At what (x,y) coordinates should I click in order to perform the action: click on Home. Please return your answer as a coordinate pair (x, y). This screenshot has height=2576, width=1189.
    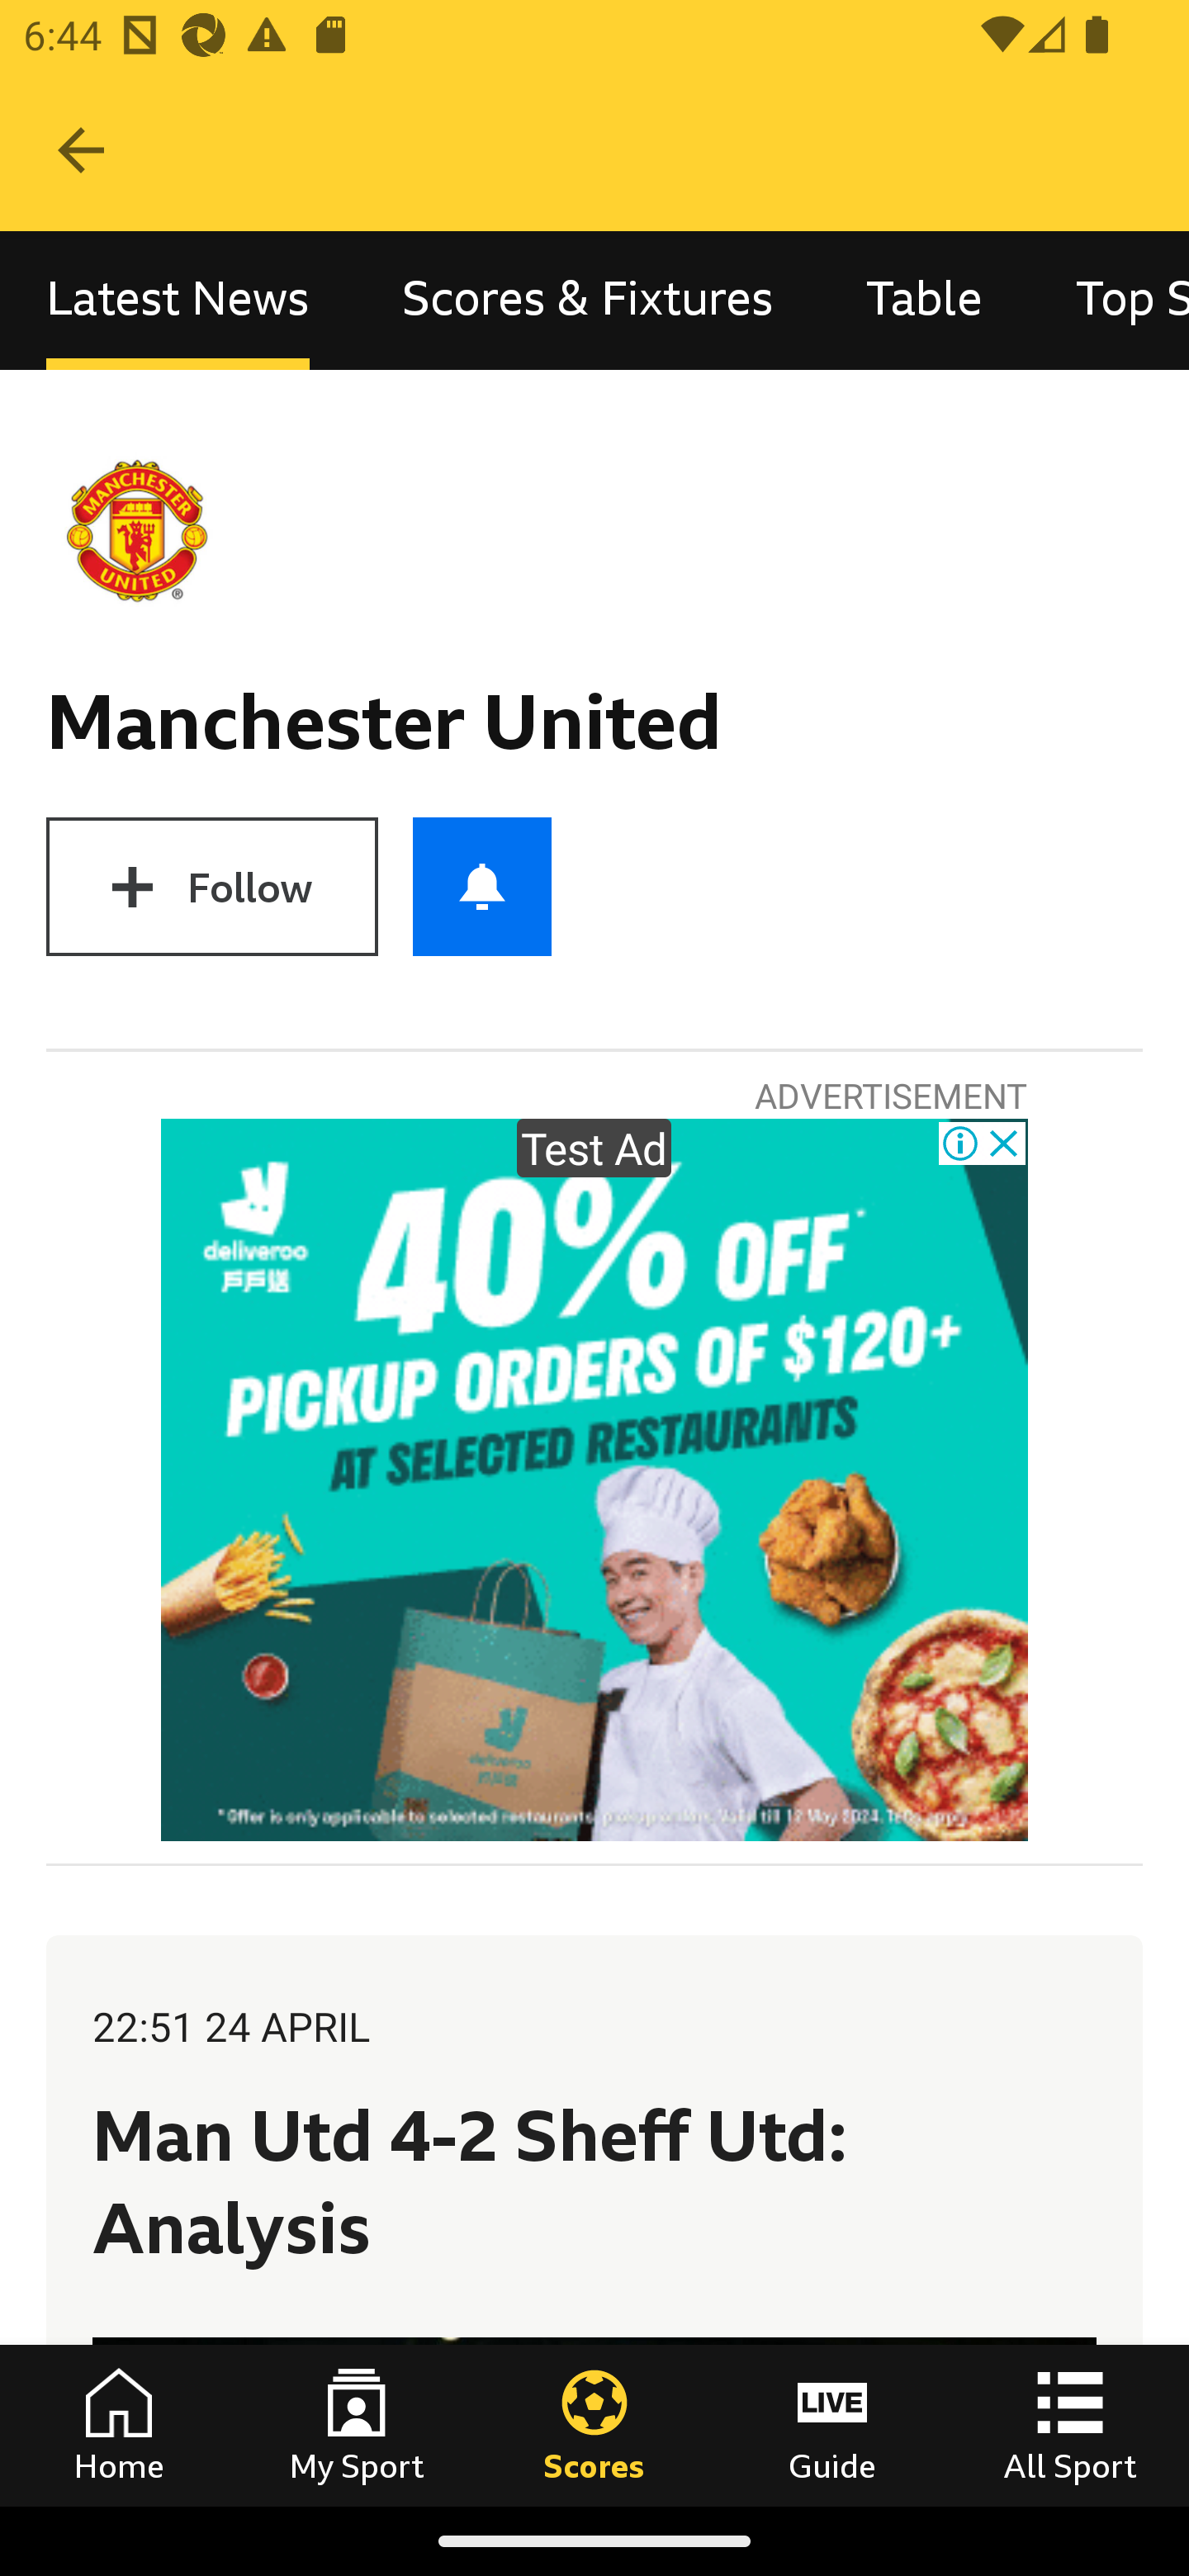
    Looking at the image, I should click on (119, 2425).